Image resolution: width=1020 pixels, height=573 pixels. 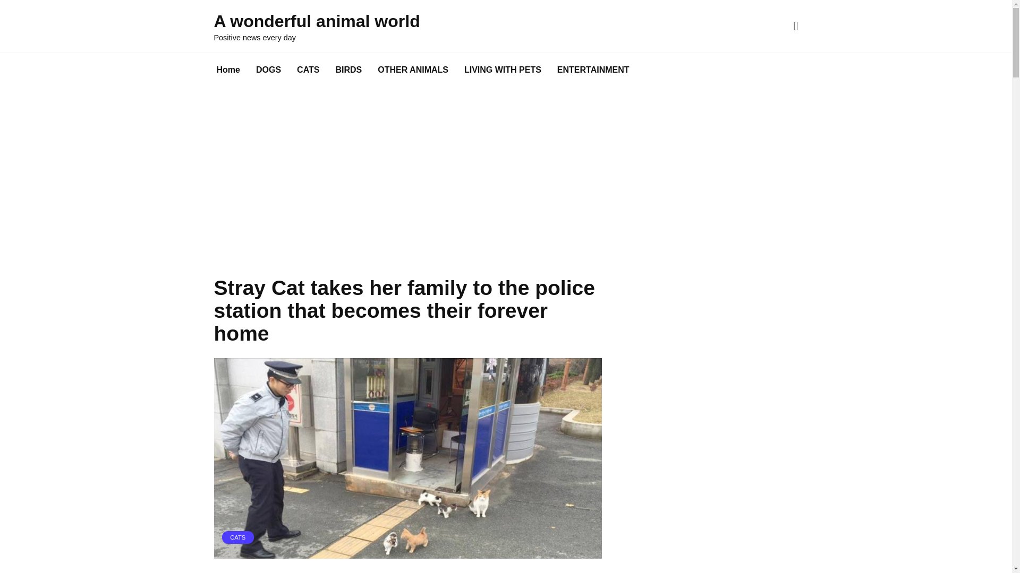 What do you see at coordinates (503, 70) in the screenshot?
I see `LIVING WITH PETS` at bounding box center [503, 70].